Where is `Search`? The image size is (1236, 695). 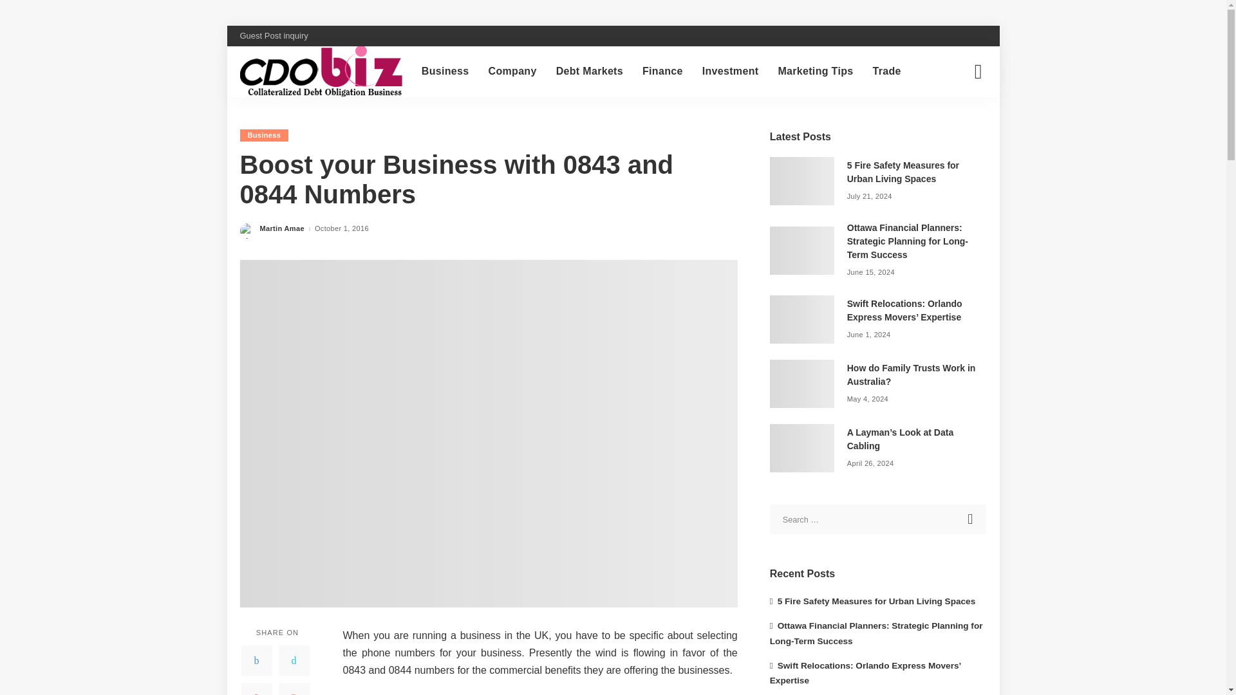
Search is located at coordinates (971, 519).